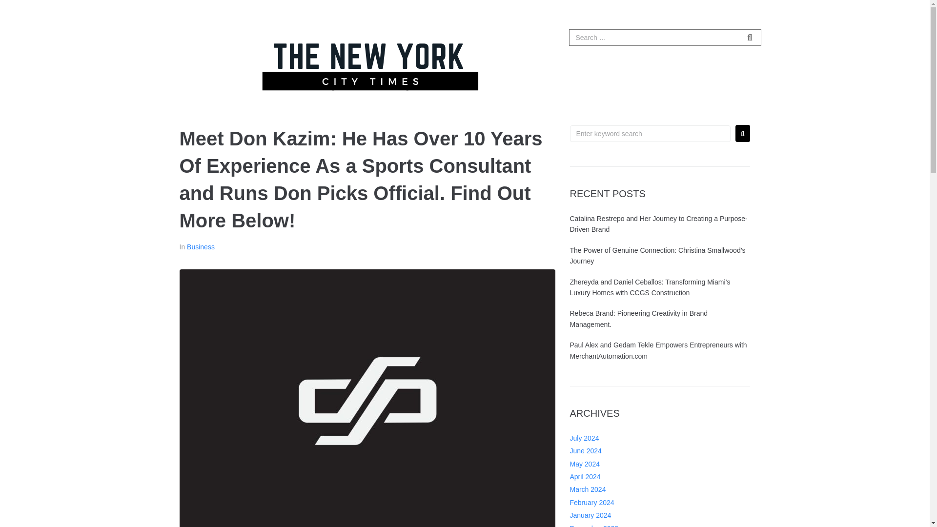  Describe the element at coordinates (592, 502) in the screenshot. I see `February 2024` at that location.